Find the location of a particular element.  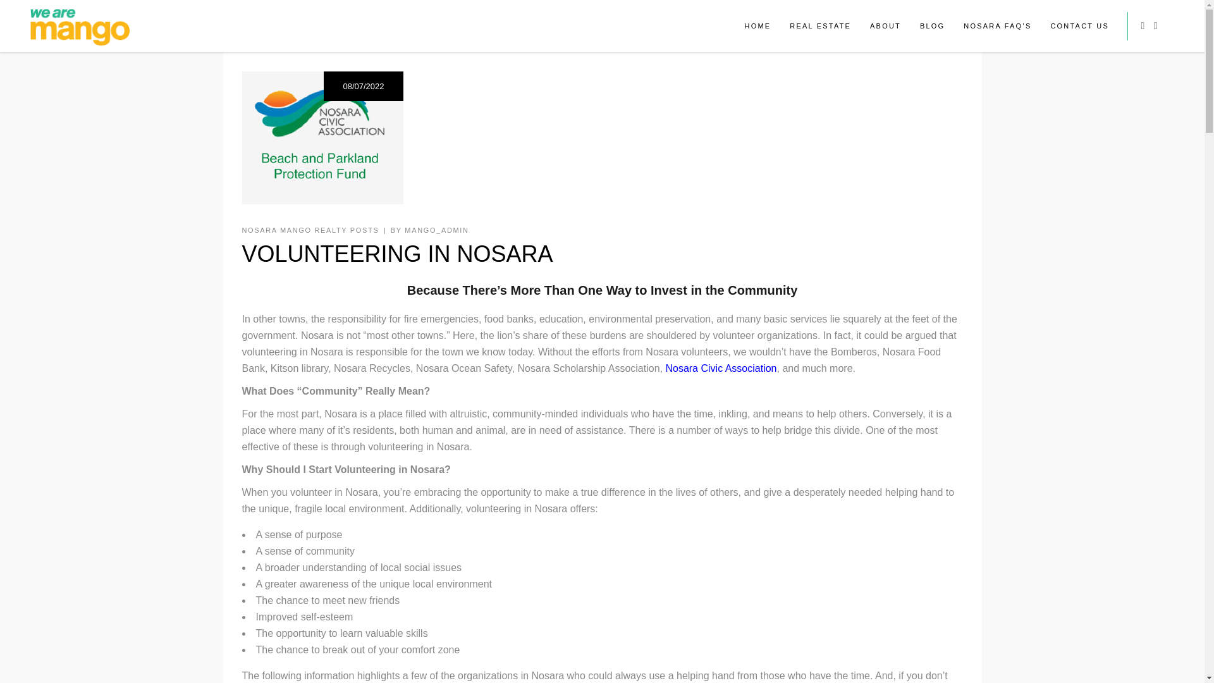

REAL ESTATE is located at coordinates (821, 26).